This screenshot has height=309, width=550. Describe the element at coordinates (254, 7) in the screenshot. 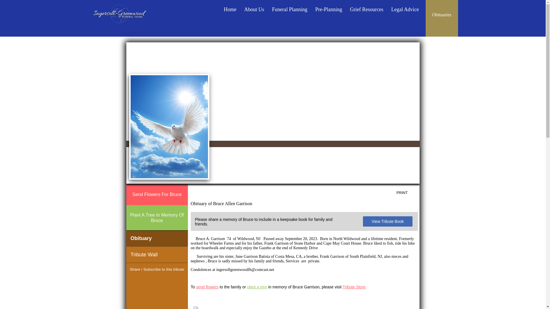

I see `About Us` at that location.